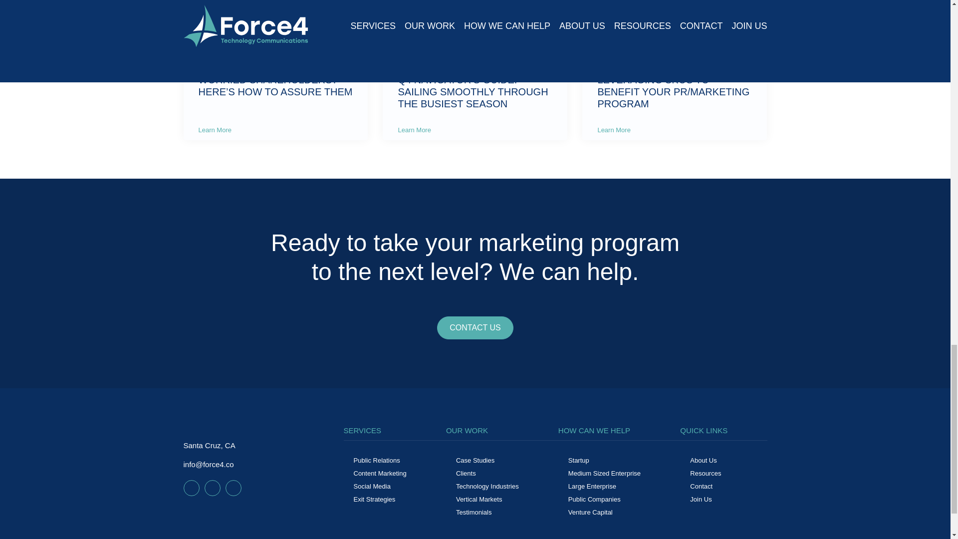 This screenshot has width=958, height=539. I want to click on Content Marketing, so click(380, 473).